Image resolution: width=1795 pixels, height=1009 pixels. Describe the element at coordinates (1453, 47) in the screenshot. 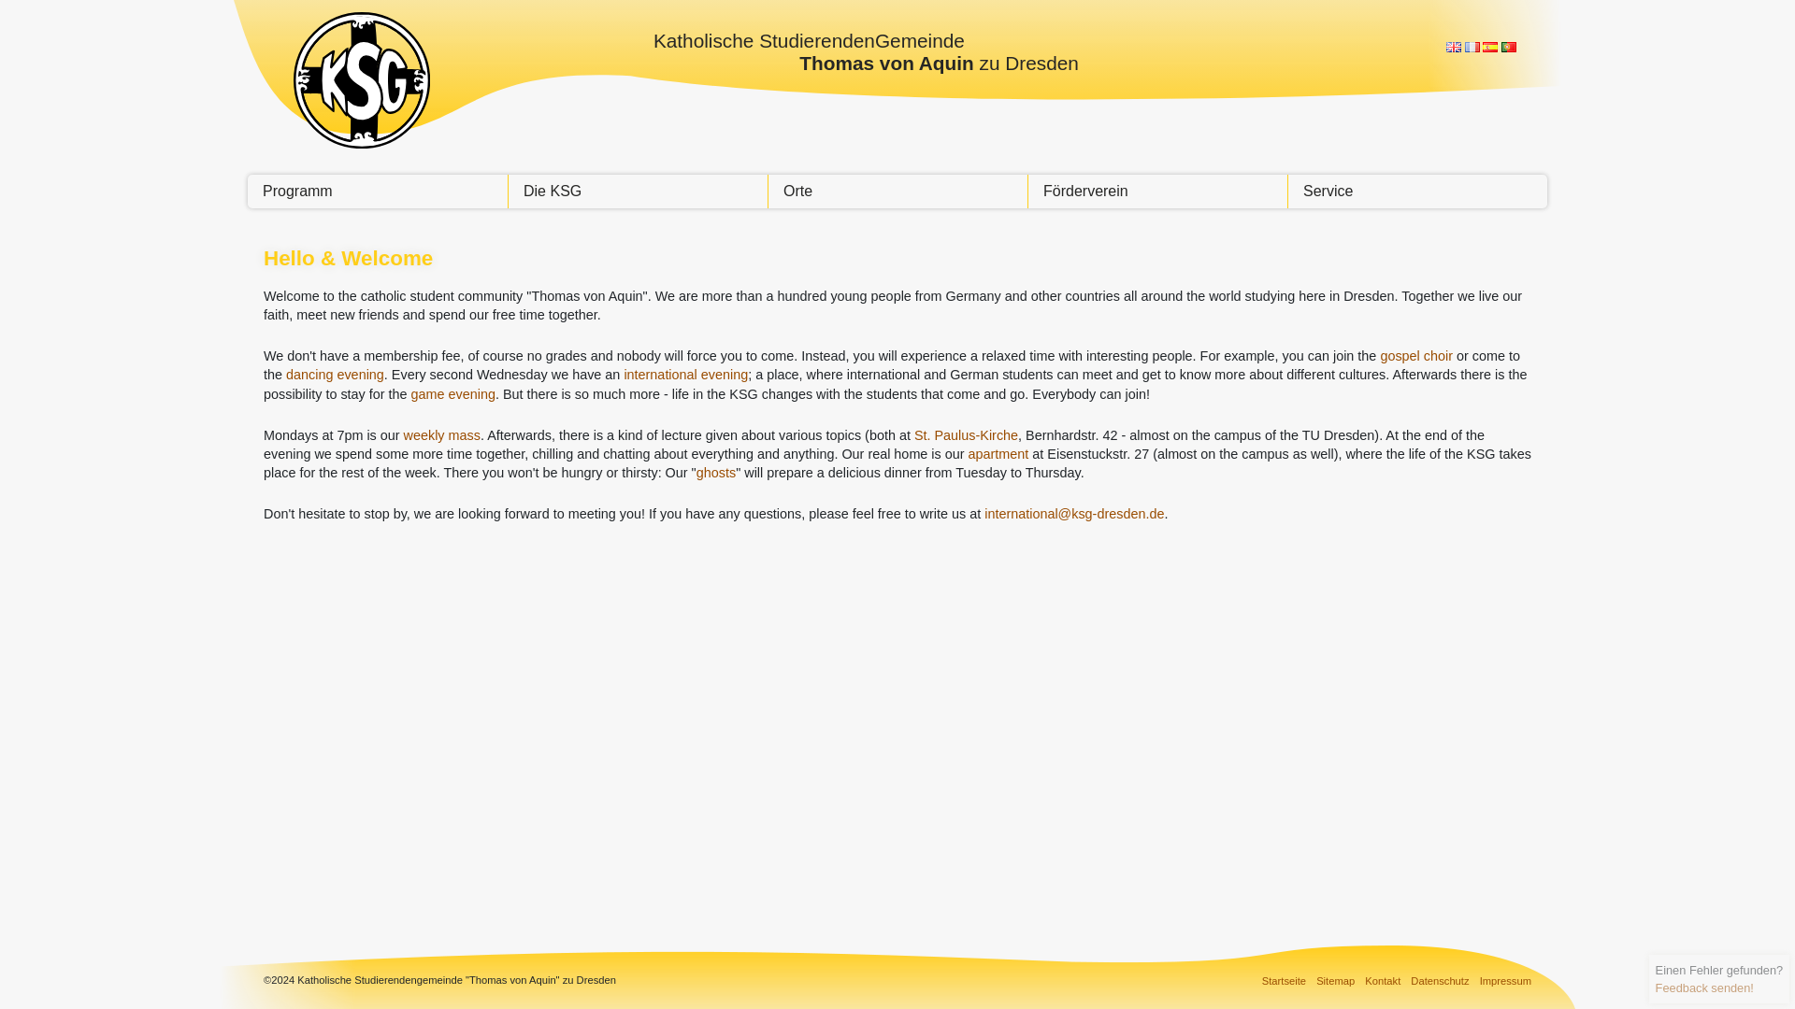

I see `english` at that location.